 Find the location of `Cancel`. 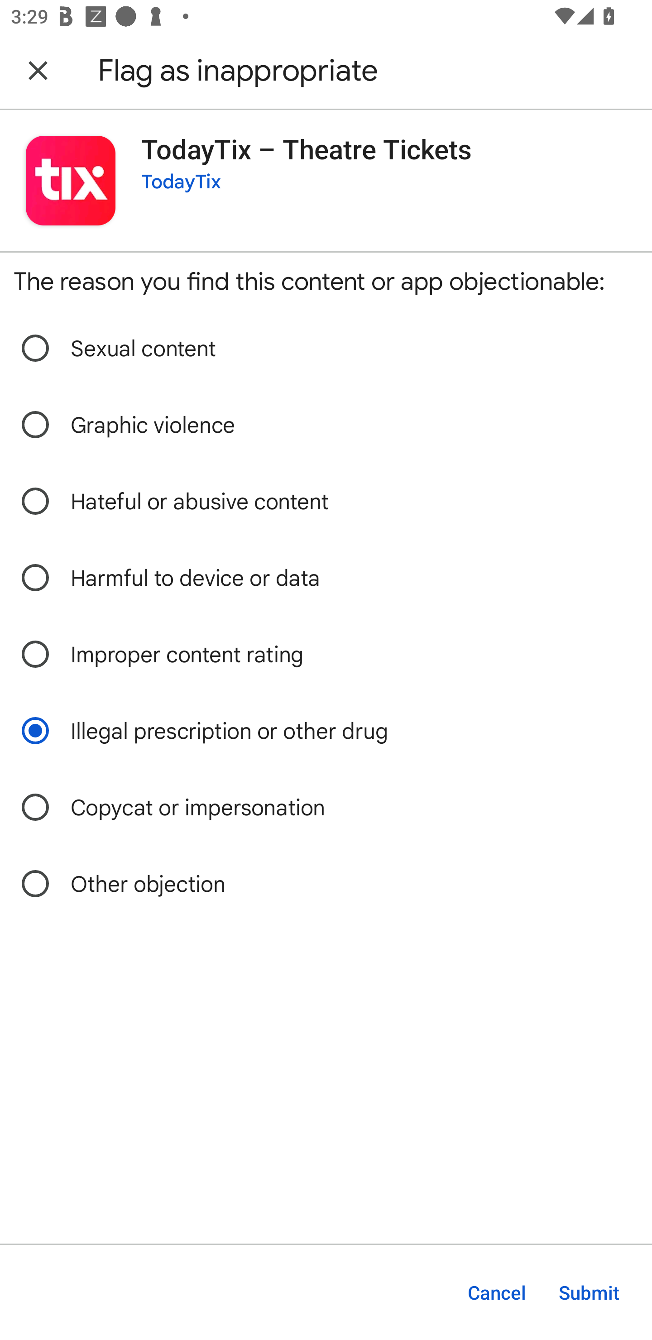

Cancel is located at coordinates (497, 1292).